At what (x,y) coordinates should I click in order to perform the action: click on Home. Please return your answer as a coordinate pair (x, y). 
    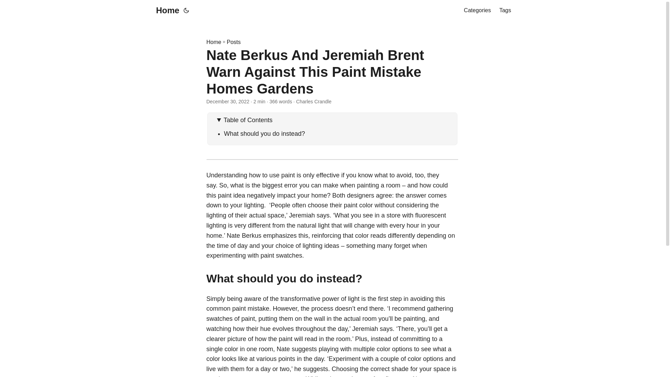
    Looking at the image, I should click on (214, 42).